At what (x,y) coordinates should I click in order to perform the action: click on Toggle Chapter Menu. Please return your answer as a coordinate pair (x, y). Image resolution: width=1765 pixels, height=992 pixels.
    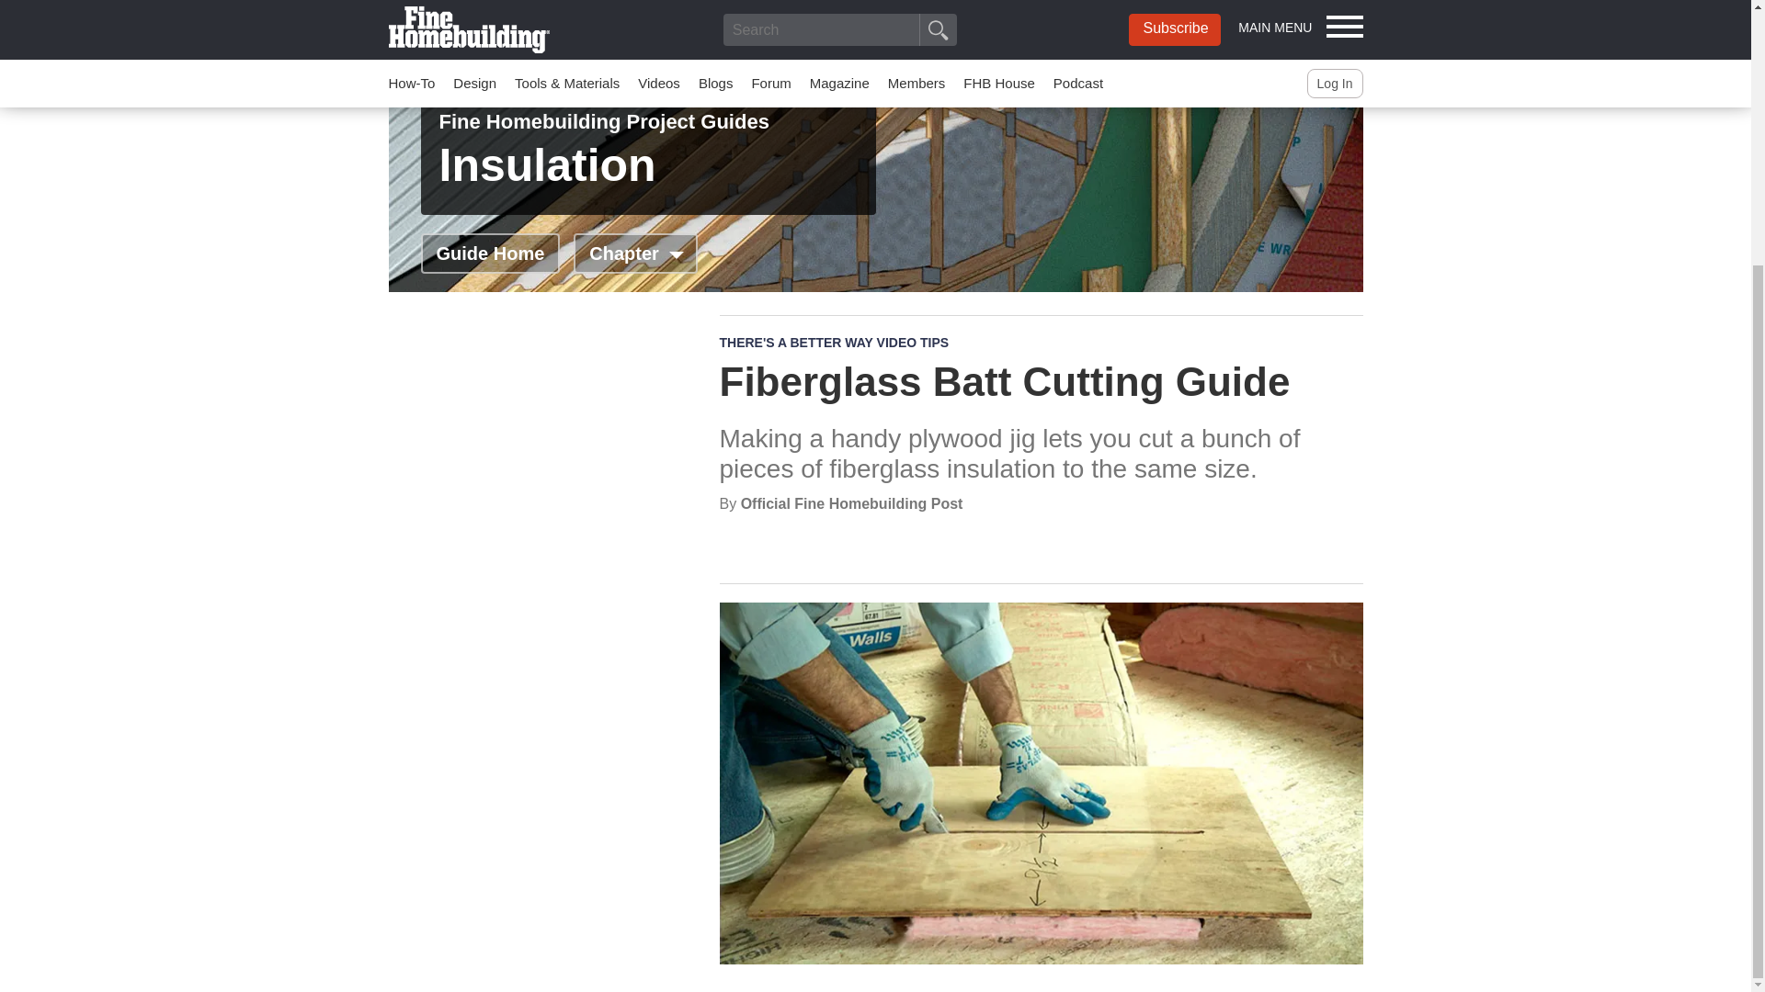
    Looking at the image, I should click on (635, 254).